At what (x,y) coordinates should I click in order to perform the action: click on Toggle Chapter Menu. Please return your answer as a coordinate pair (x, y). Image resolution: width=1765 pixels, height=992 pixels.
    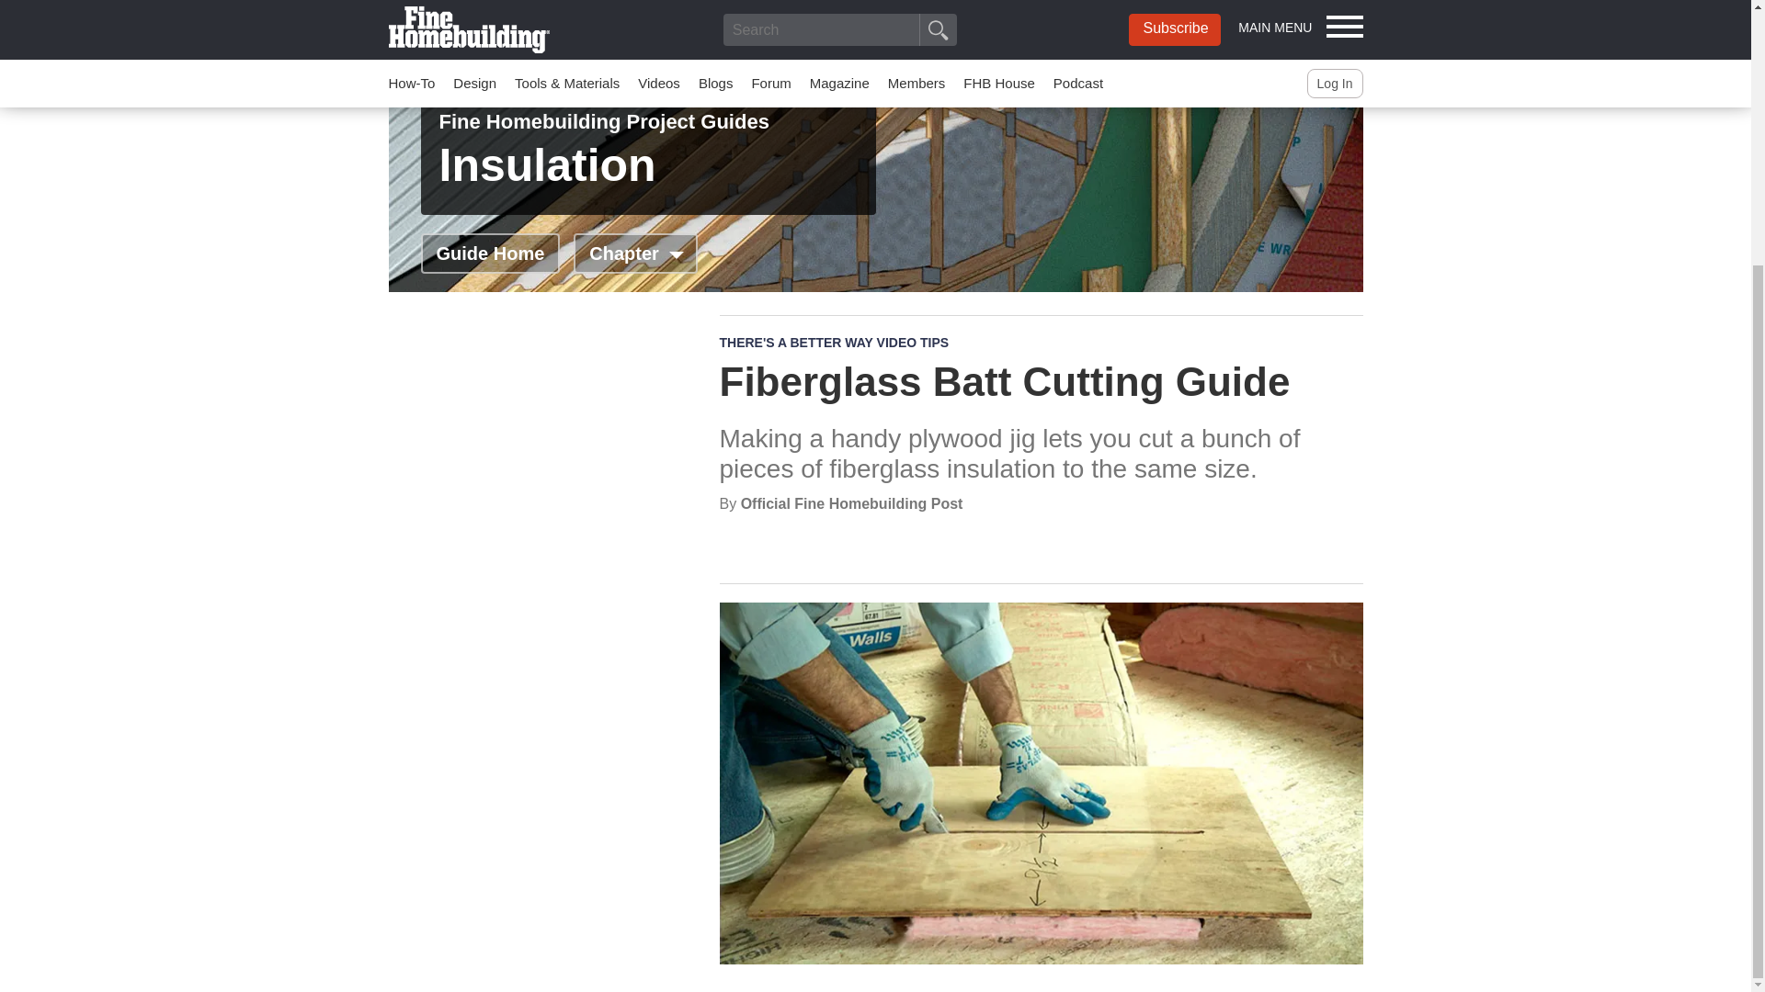
    Looking at the image, I should click on (635, 254).